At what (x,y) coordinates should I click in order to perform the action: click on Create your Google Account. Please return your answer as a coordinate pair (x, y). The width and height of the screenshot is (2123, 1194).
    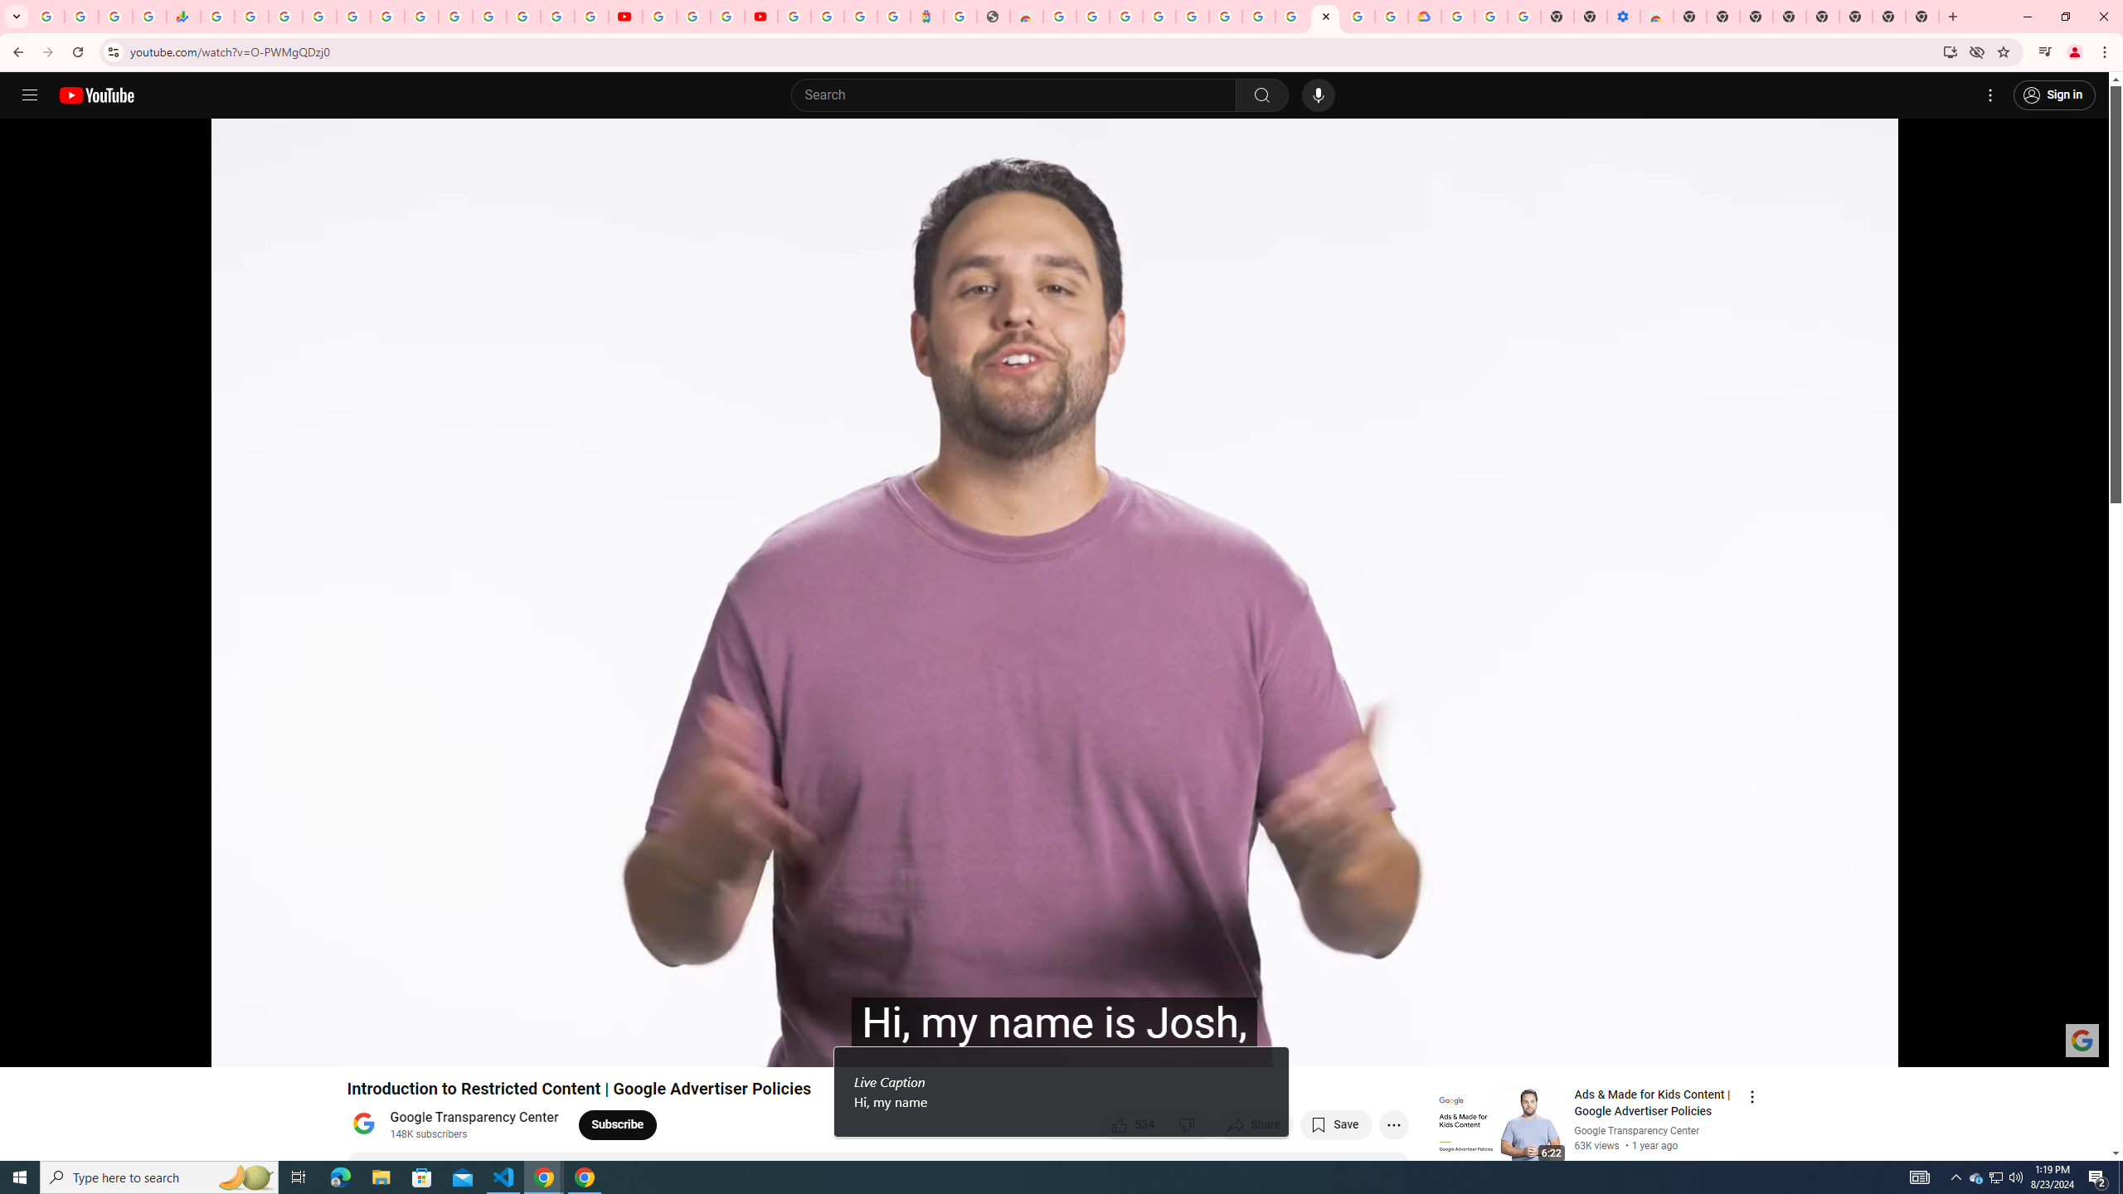
    Looking at the image, I should click on (726, 17).